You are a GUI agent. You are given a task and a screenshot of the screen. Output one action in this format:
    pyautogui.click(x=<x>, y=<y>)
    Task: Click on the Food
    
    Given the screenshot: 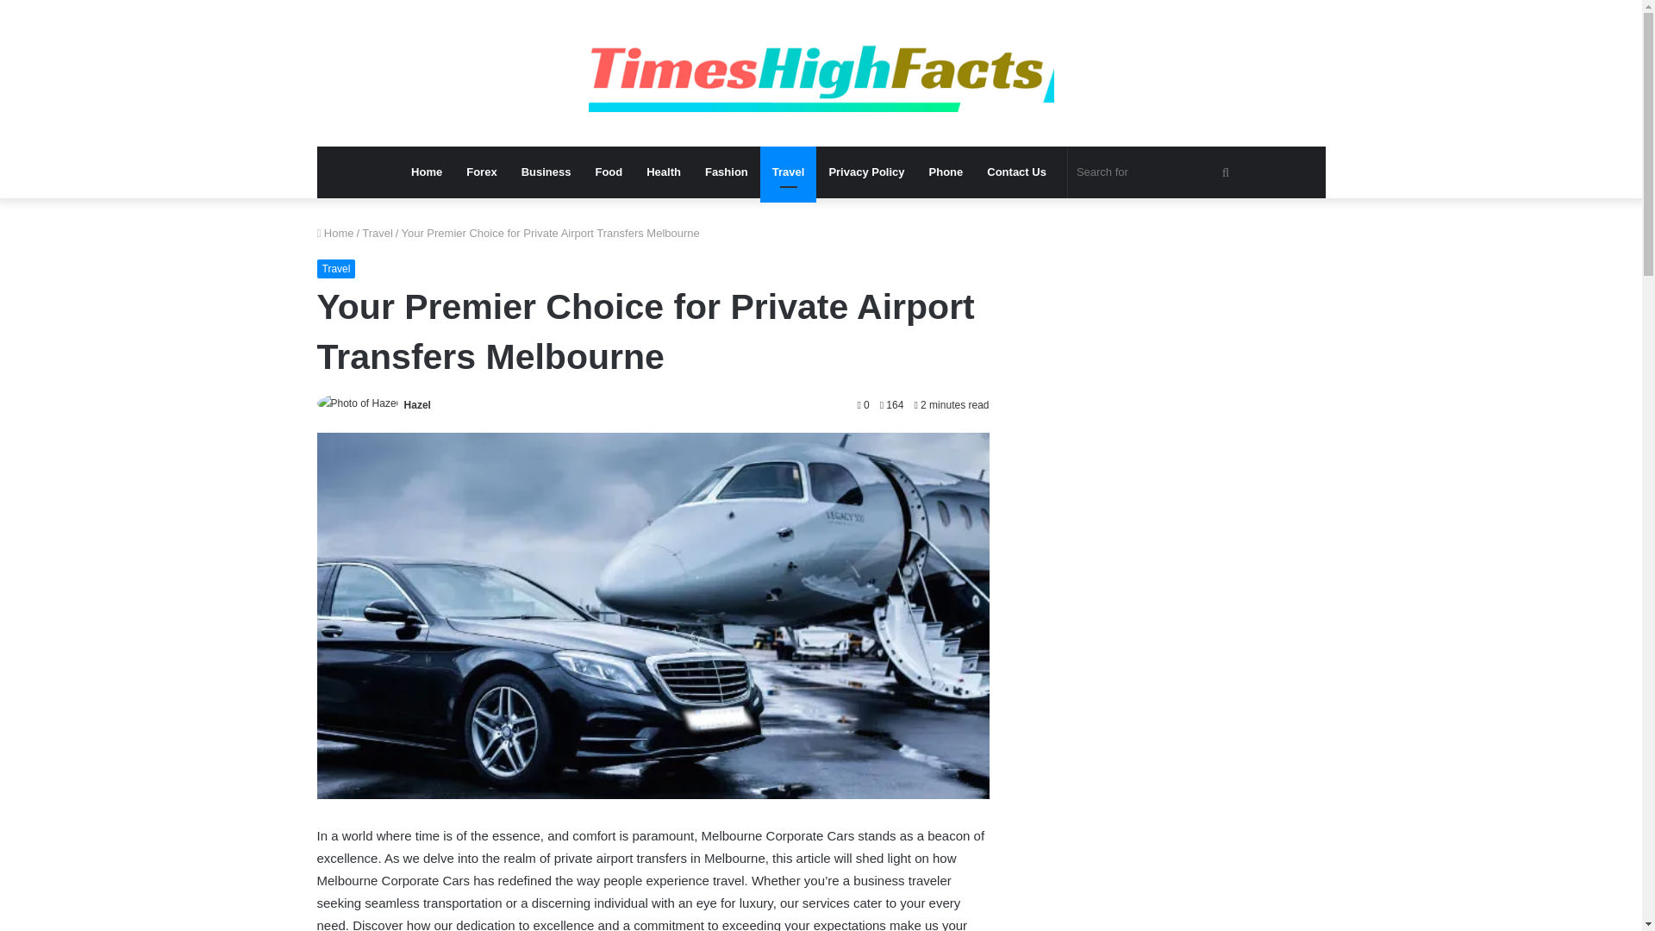 What is the action you would take?
    pyautogui.click(x=608, y=172)
    